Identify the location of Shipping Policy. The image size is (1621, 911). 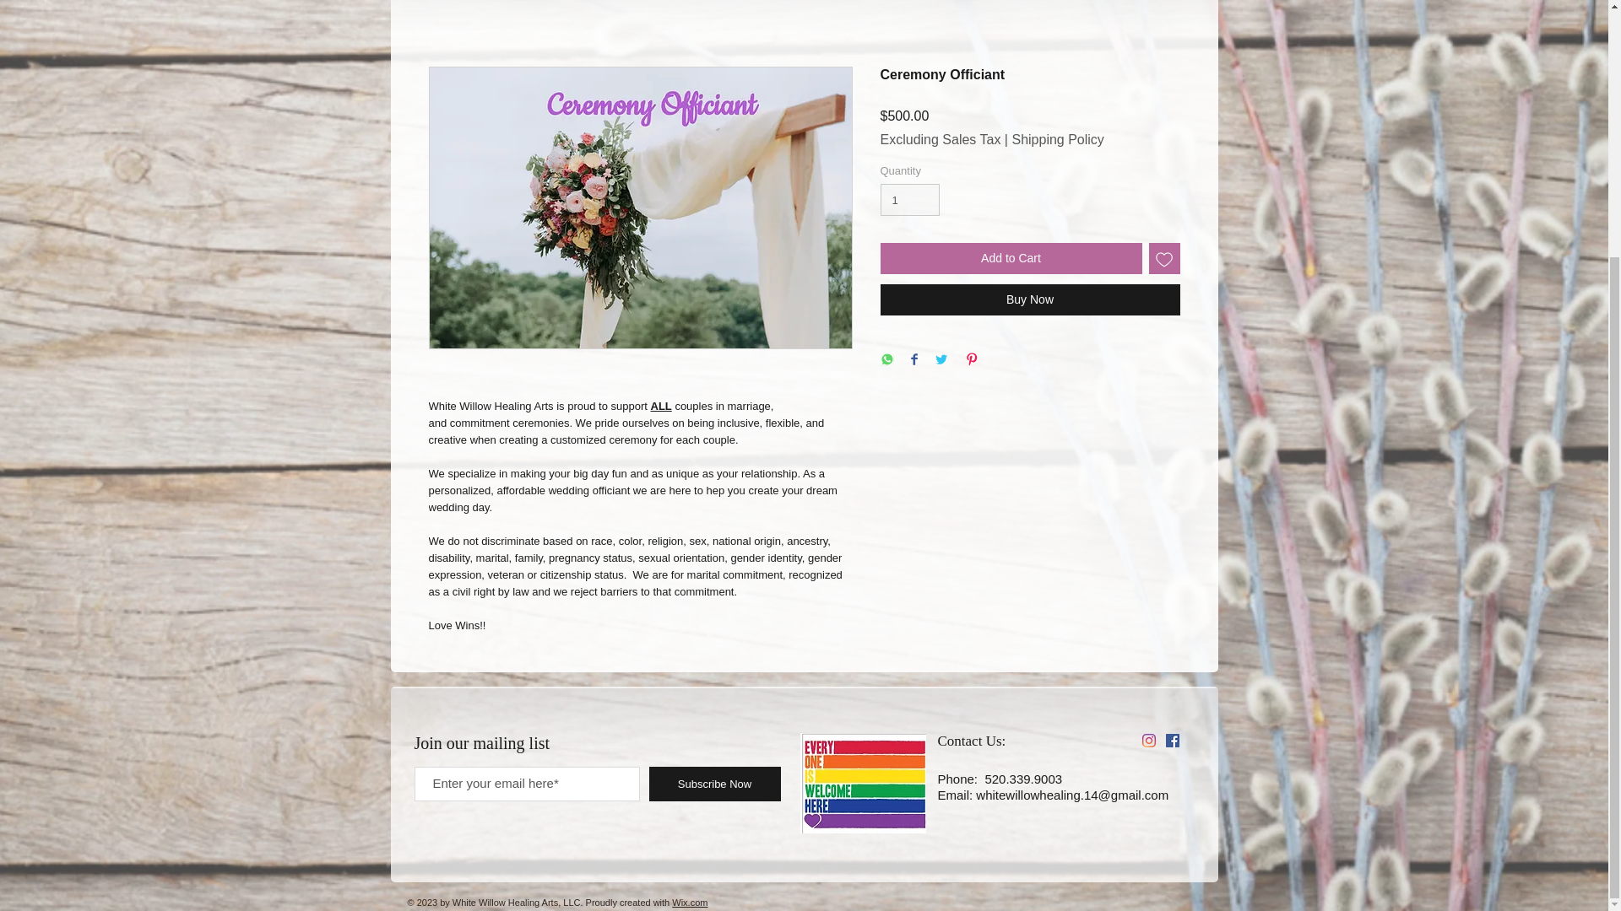
(1057, 139).